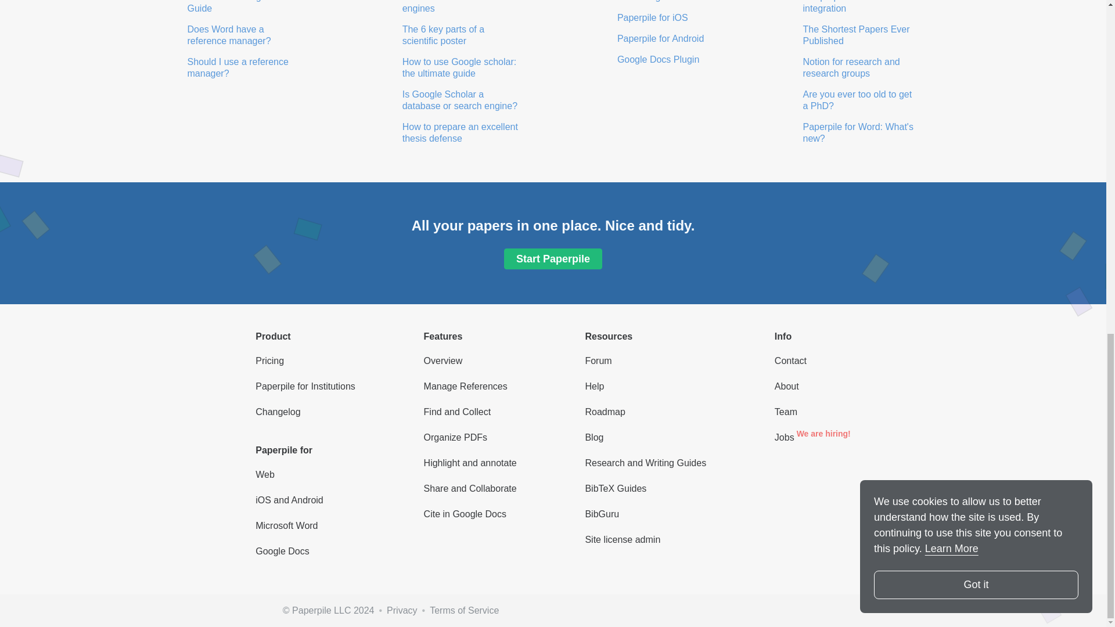  What do you see at coordinates (459, 67) in the screenshot?
I see `How to use Google scholar: the ultimate guide` at bounding box center [459, 67].